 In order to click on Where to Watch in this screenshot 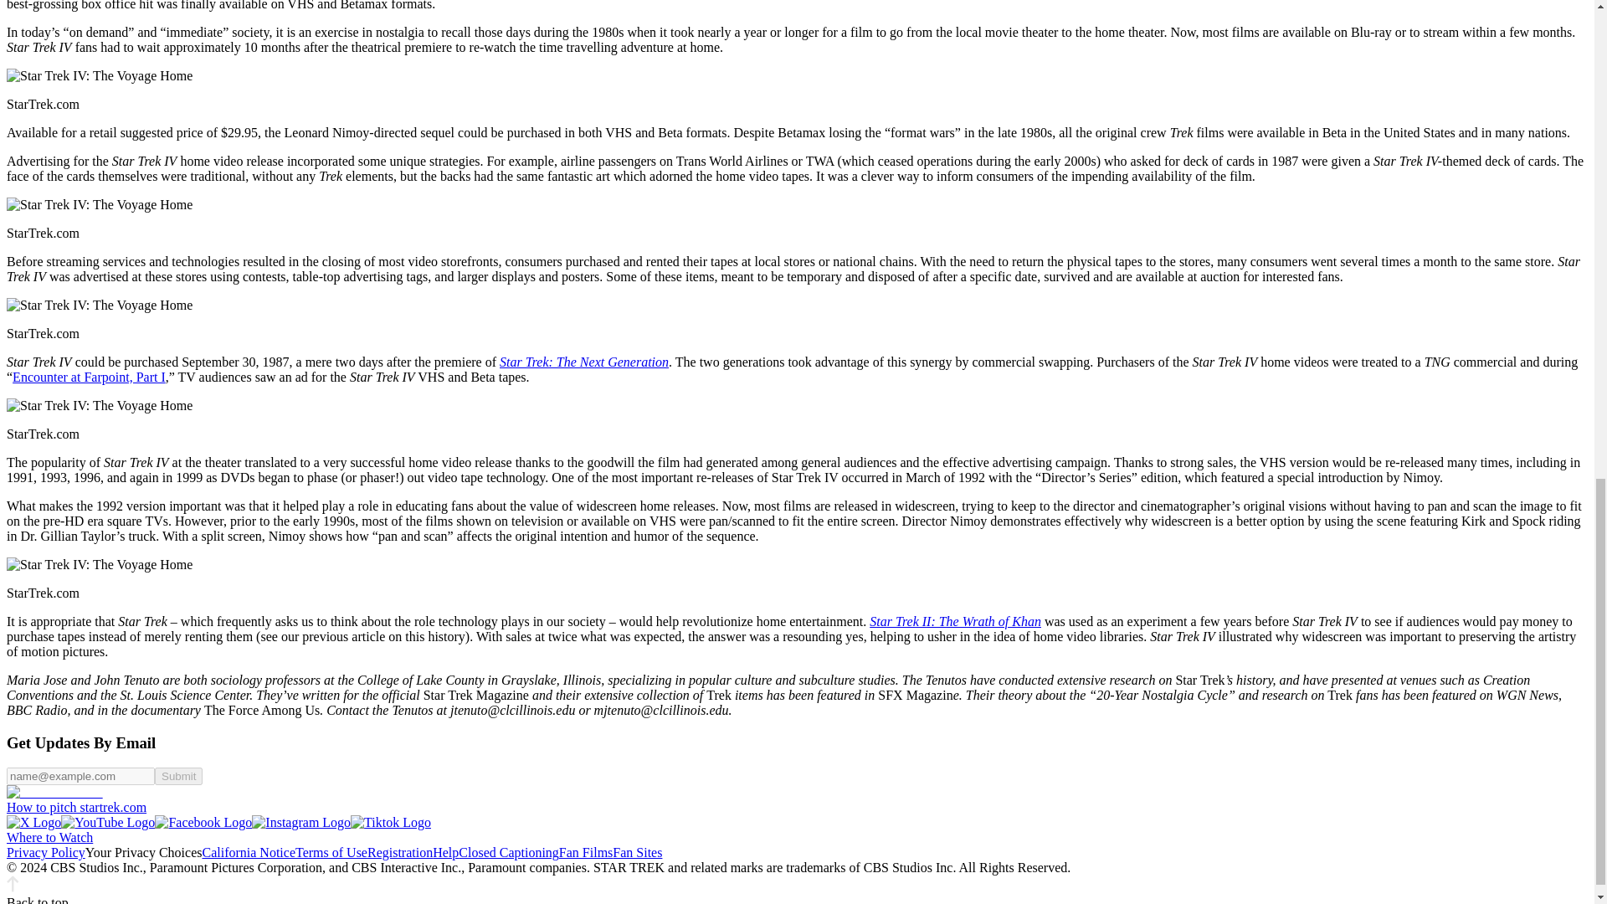, I will do `click(49, 837)`.